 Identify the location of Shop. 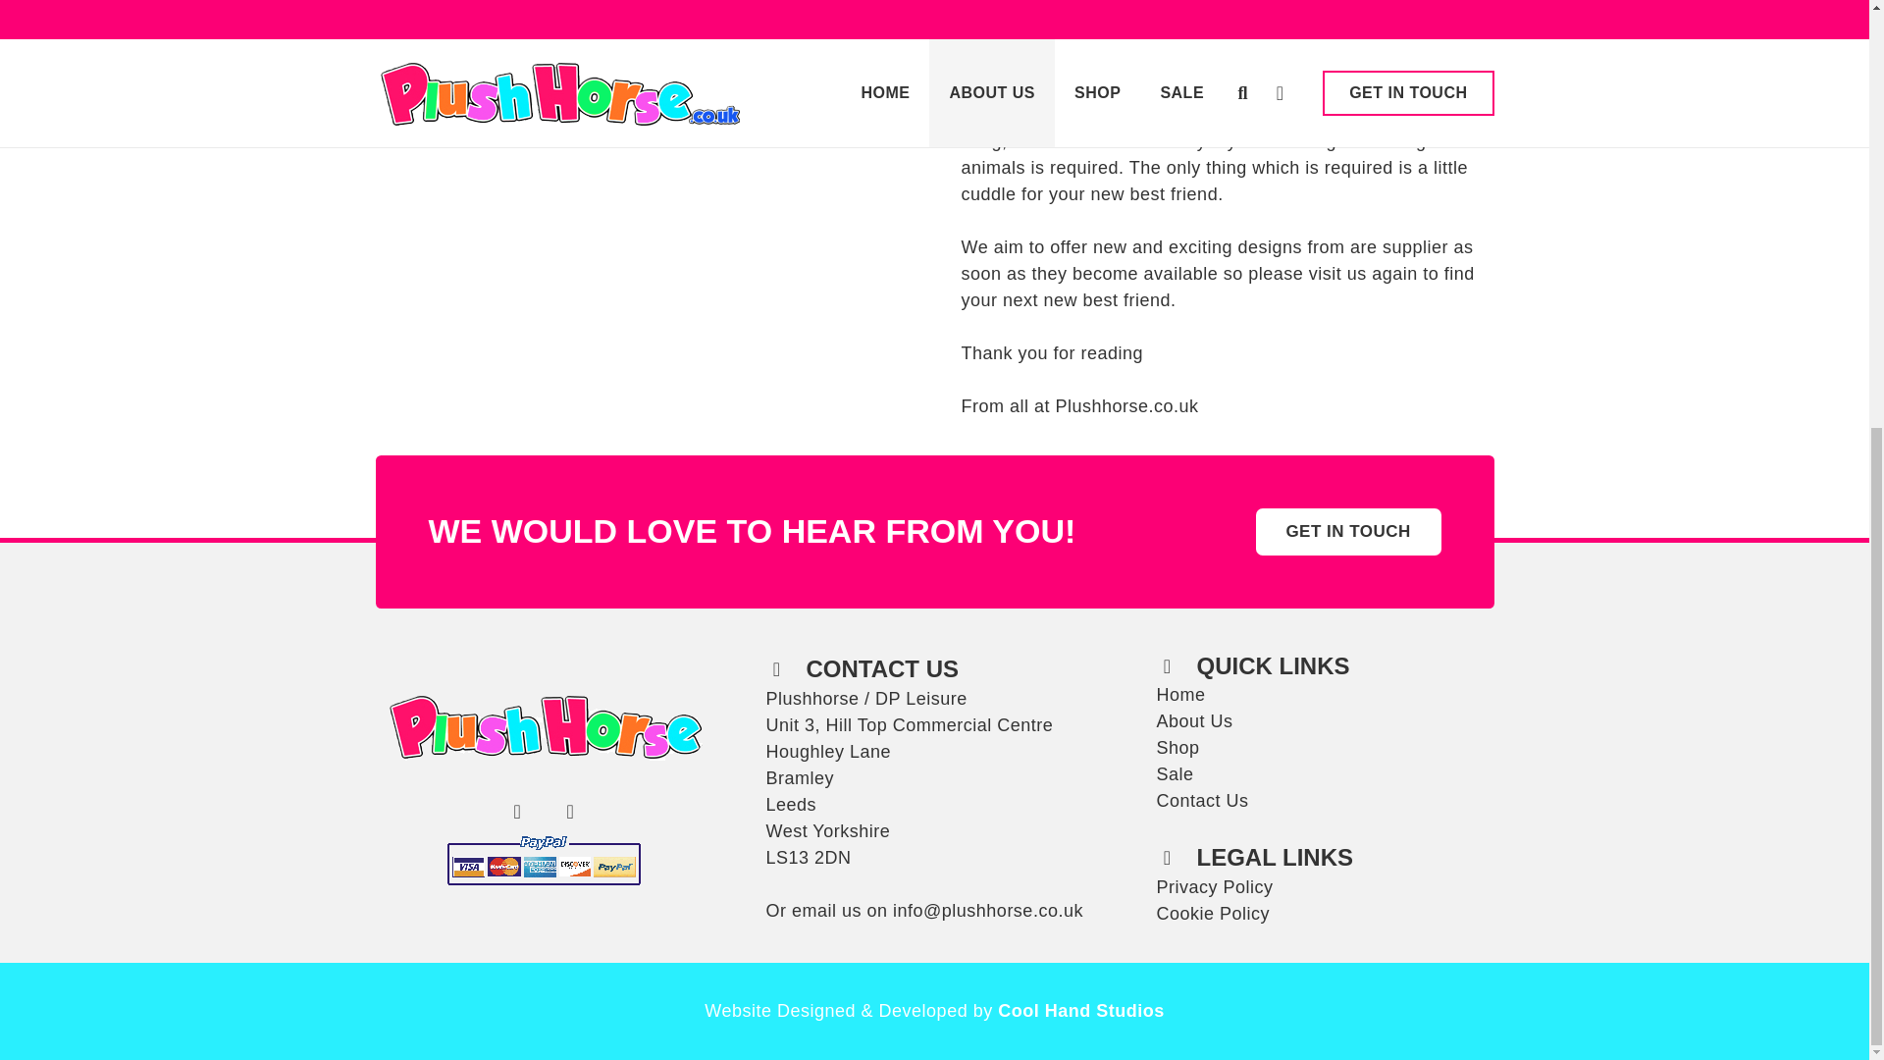
(1177, 748).